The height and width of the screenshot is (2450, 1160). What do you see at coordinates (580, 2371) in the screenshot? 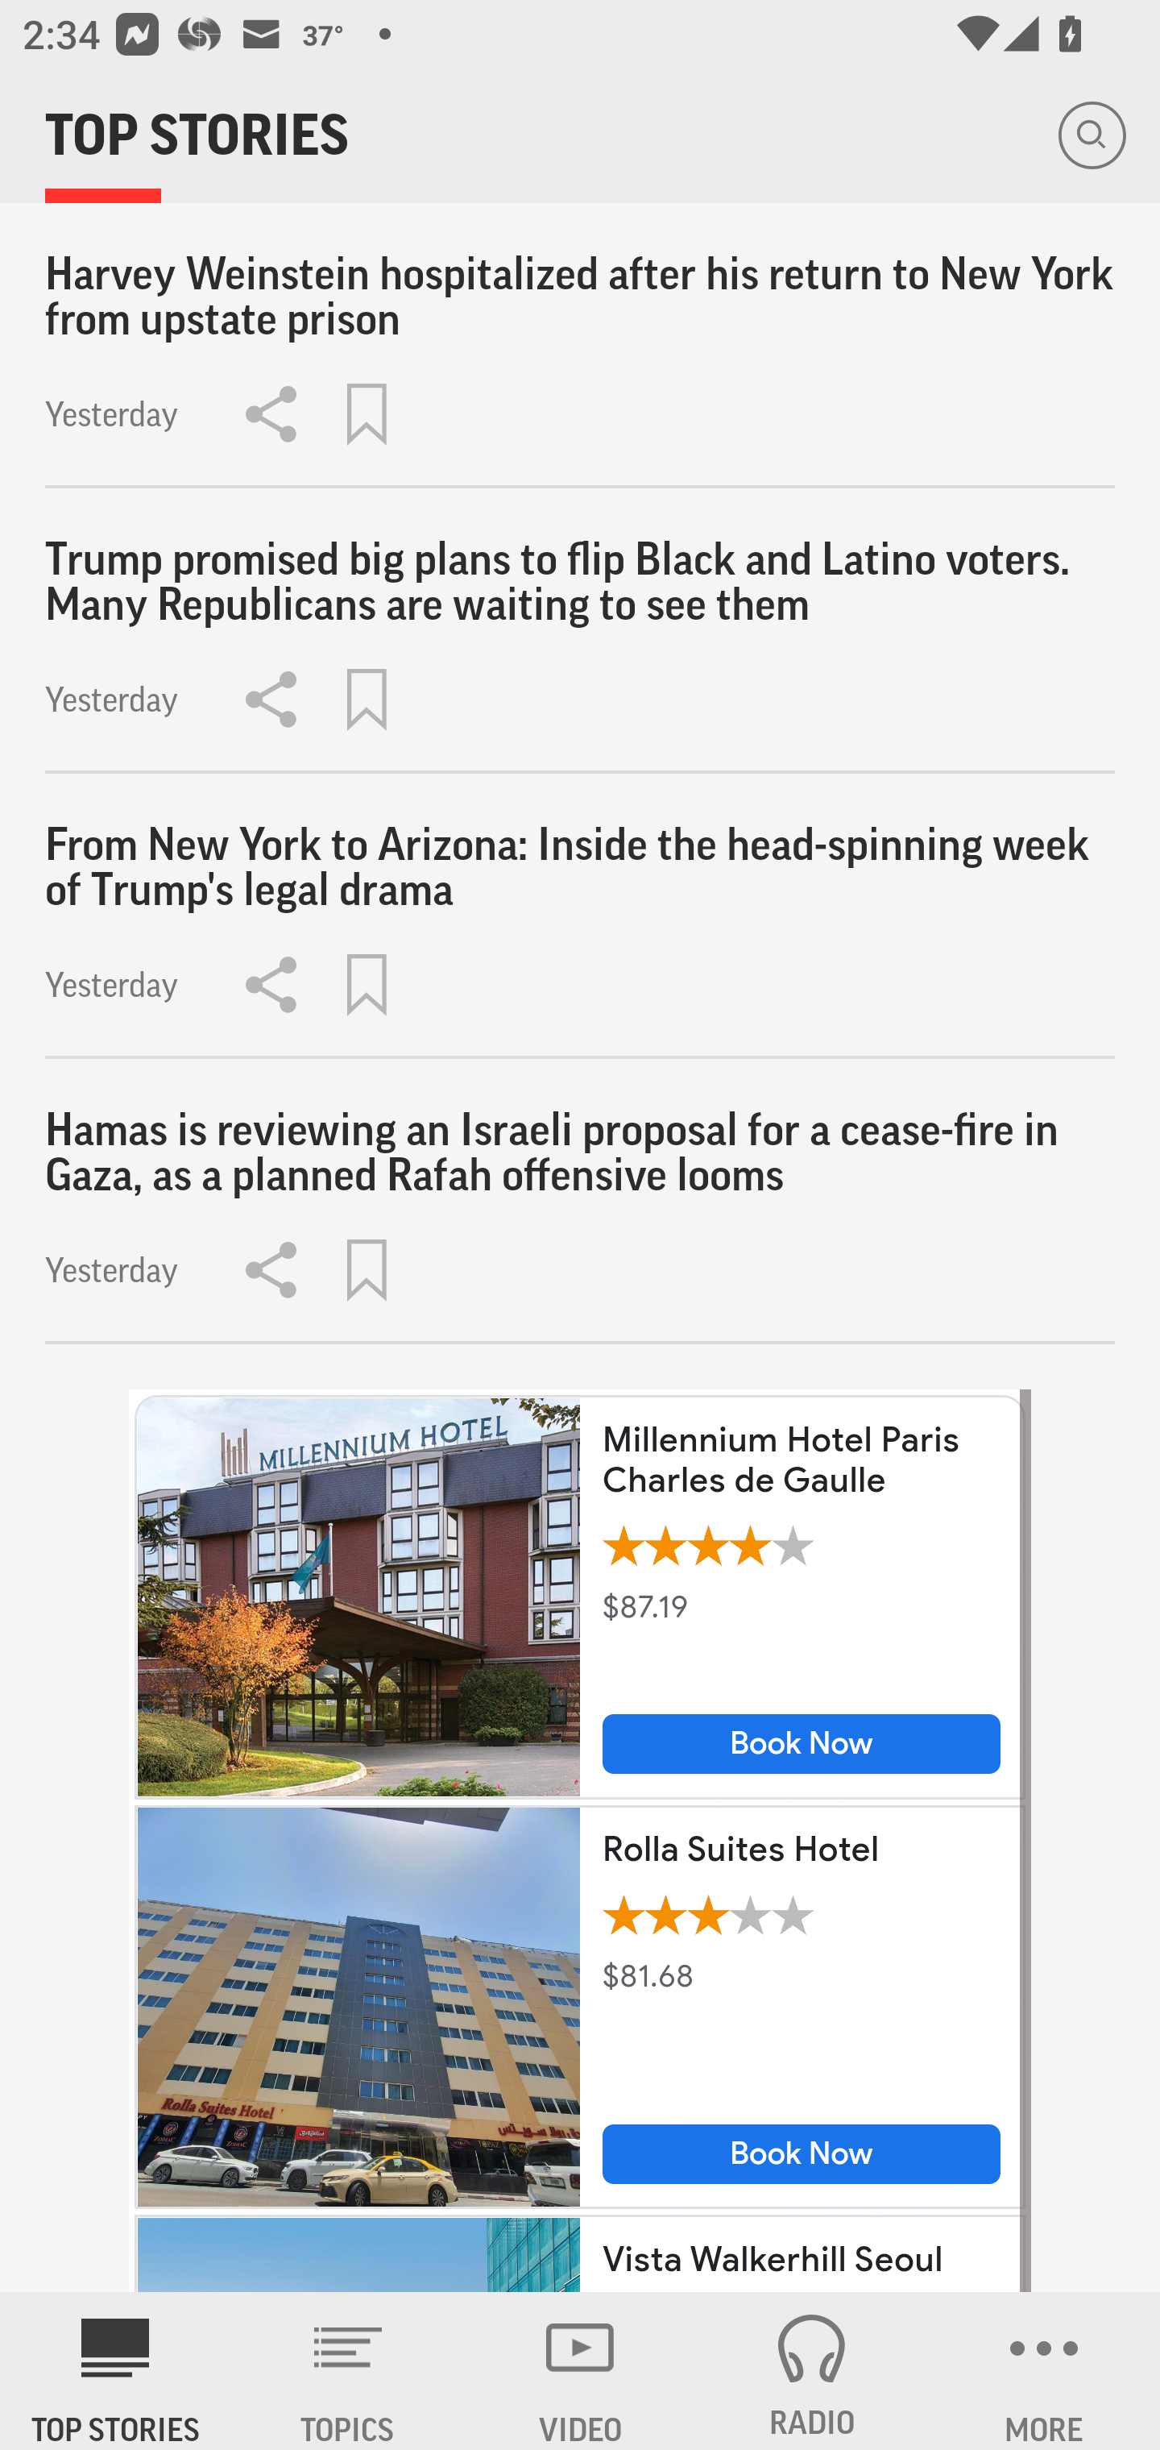
I see `VIDEO` at bounding box center [580, 2371].